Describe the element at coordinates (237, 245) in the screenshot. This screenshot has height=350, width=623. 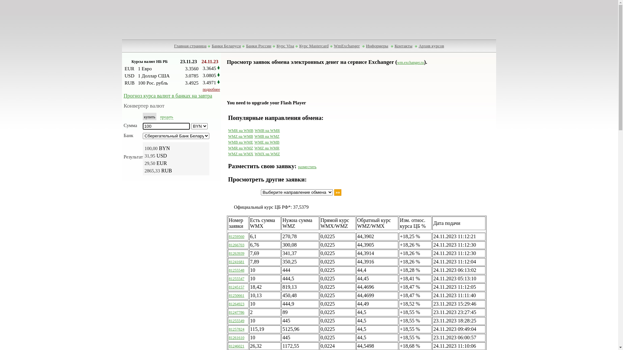
I see `81266703` at that location.